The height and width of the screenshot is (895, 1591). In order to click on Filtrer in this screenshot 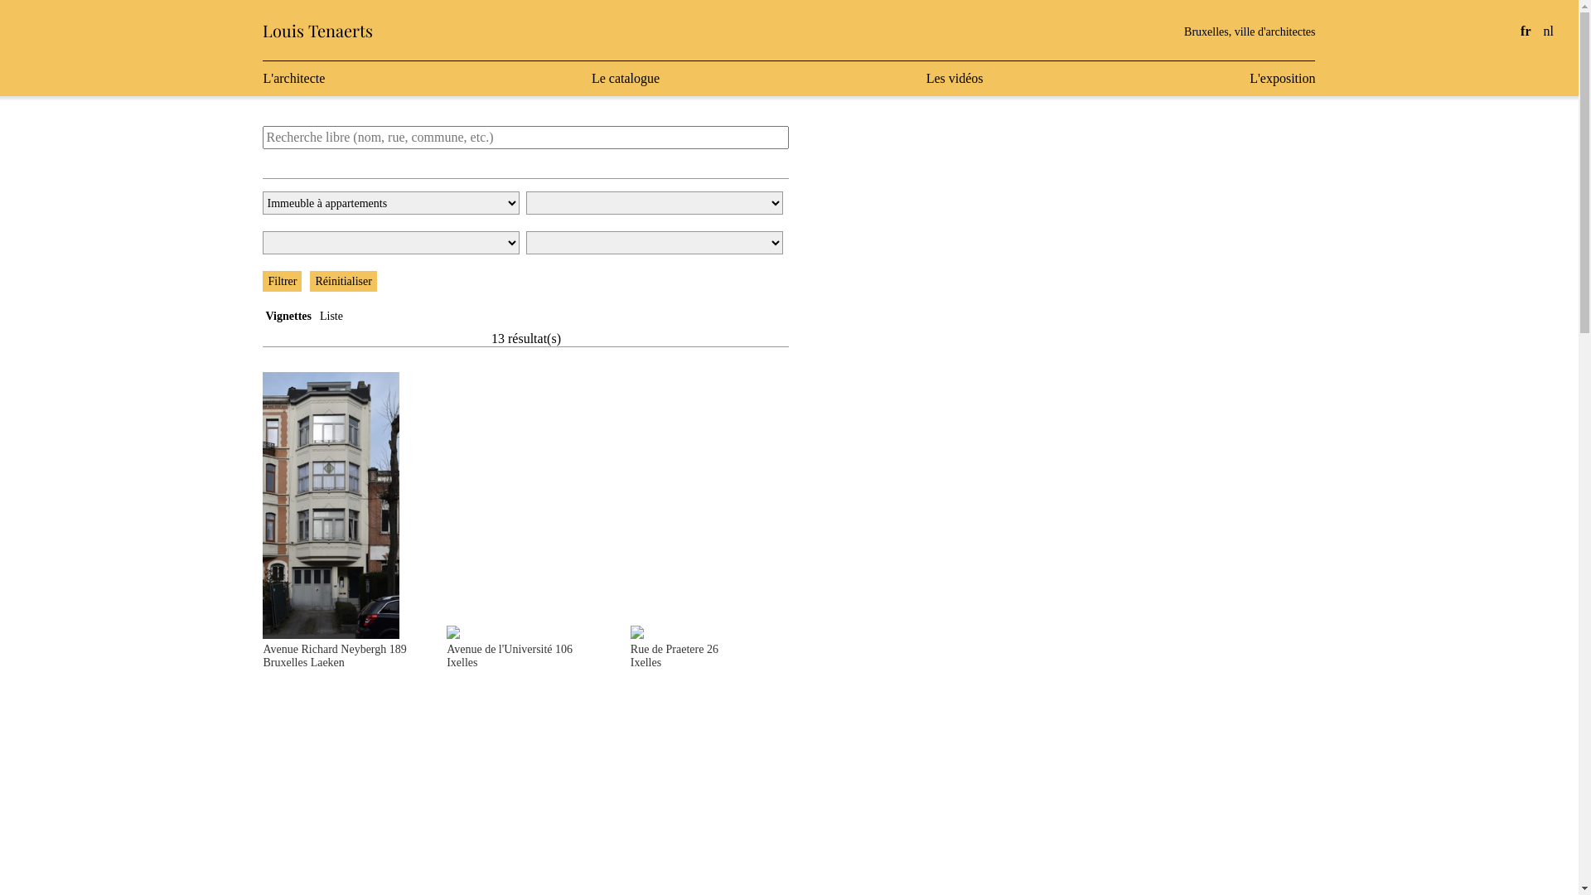, I will do `click(282, 282)`.